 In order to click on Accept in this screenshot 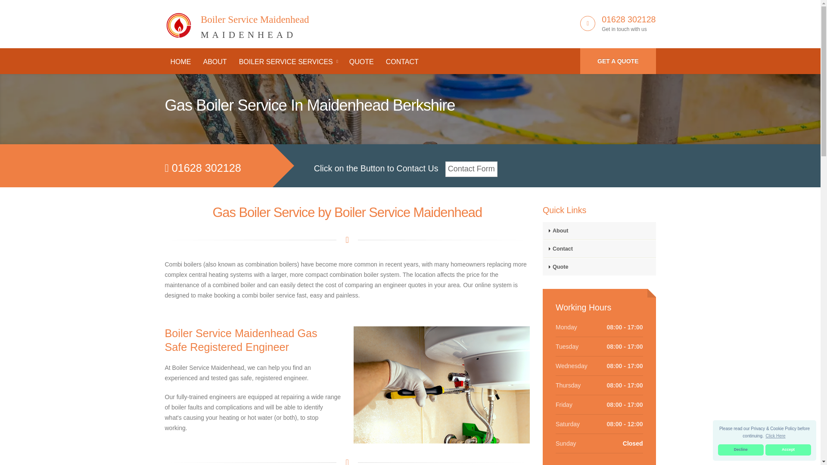, I will do `click(288, 62)`.